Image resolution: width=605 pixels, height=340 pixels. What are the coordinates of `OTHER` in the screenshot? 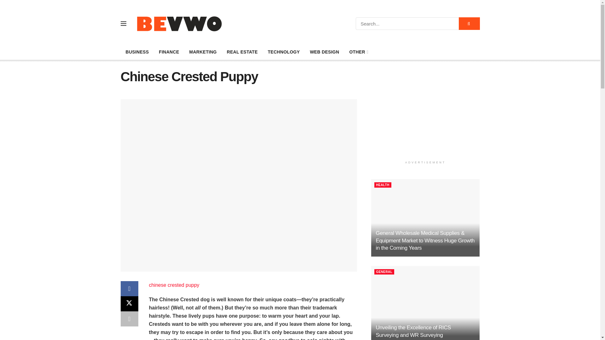 It's located at (358, 52).